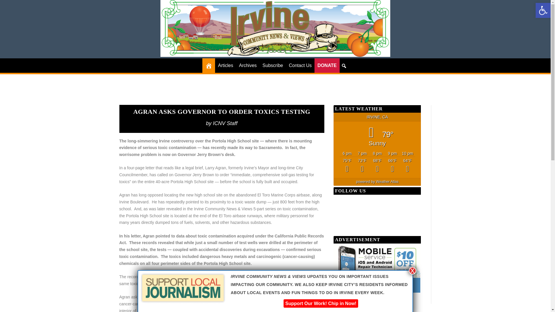 The image size is (555, 312). I want to click on DONATE, so click(327, 65).